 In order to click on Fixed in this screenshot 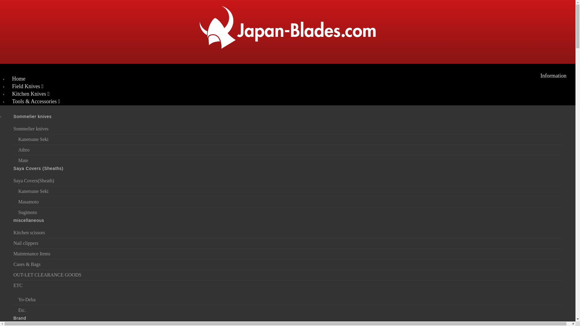, I will do `click(288, 129)`.